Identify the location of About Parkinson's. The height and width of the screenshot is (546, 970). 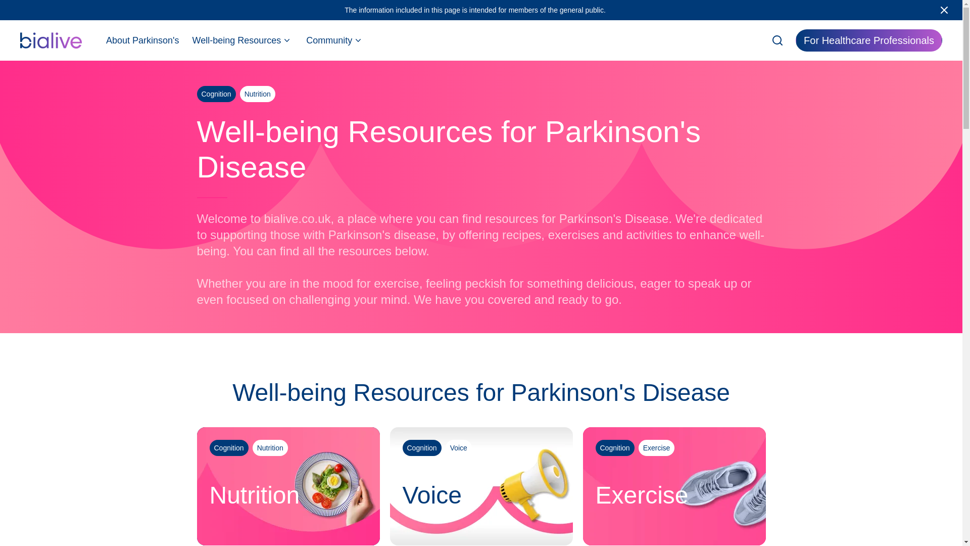
(142, 40).